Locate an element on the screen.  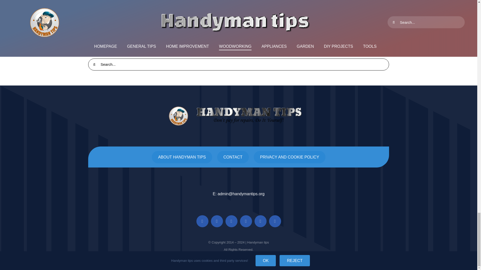
PRIVACY AND COOKIE POLICY is located at coordinates (290, 157).